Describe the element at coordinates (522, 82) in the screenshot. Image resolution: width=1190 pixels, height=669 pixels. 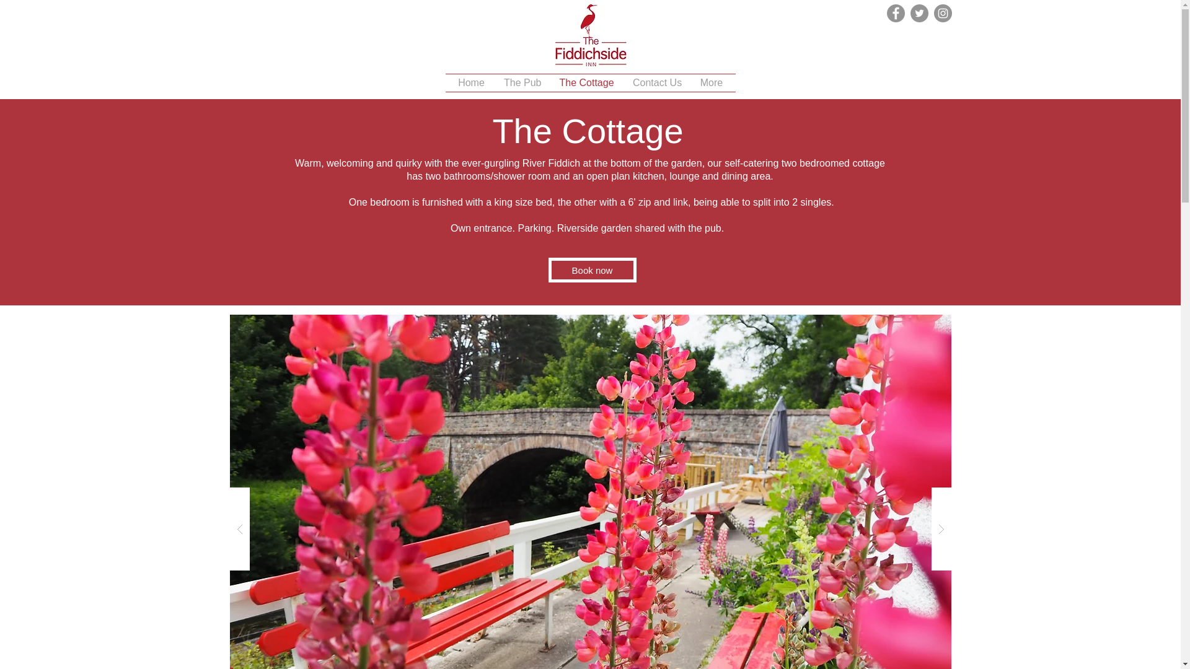
I see `The Pub` at that location.